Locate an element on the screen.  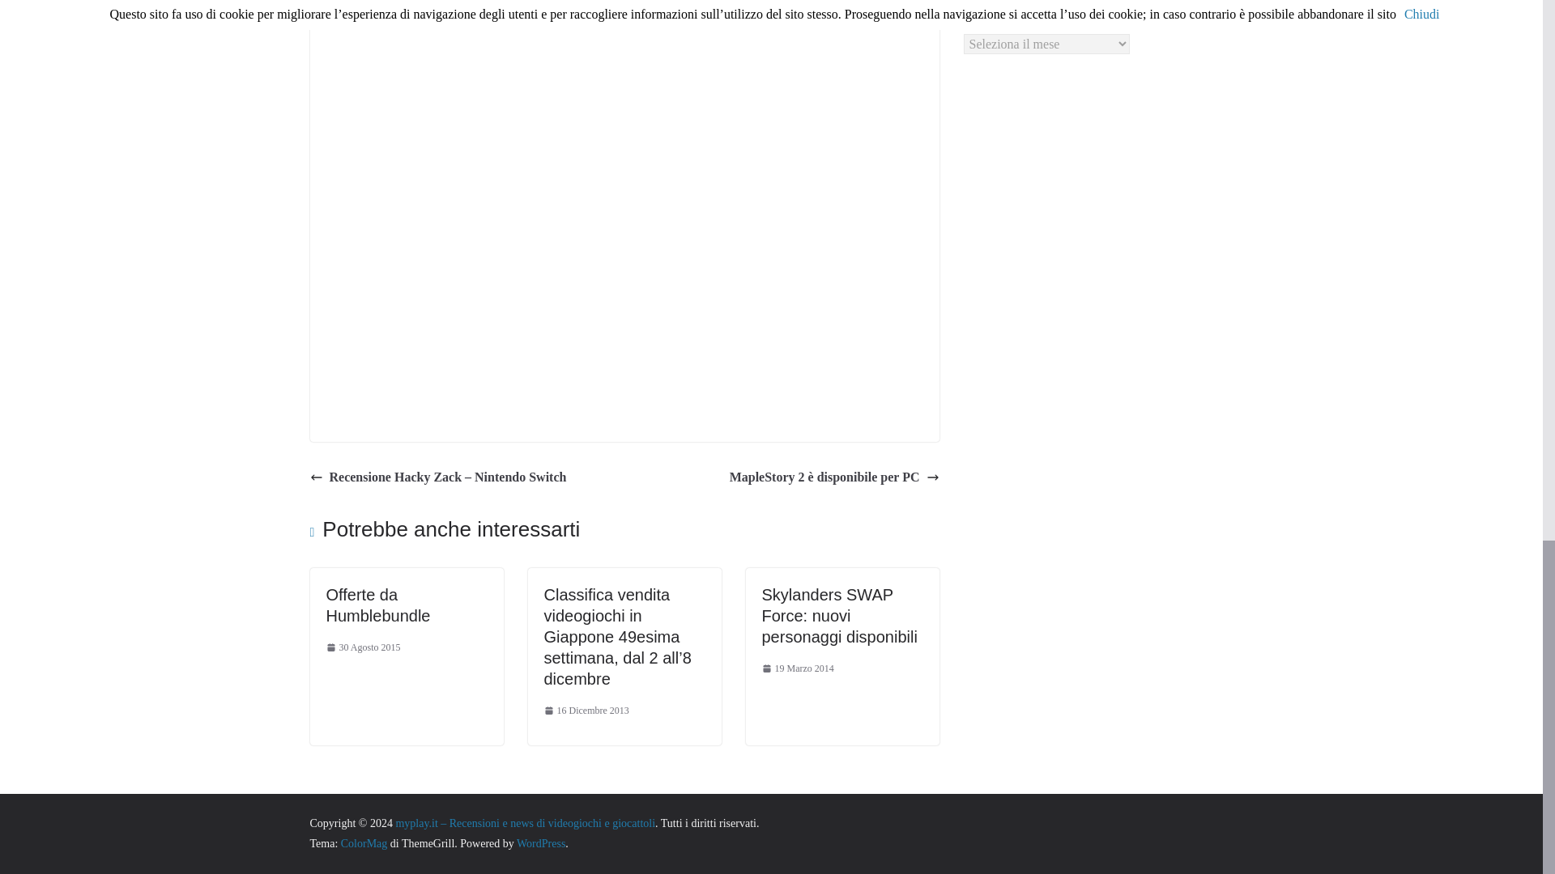
Offerte da Humblebundle is located at coordinates (377, 605).